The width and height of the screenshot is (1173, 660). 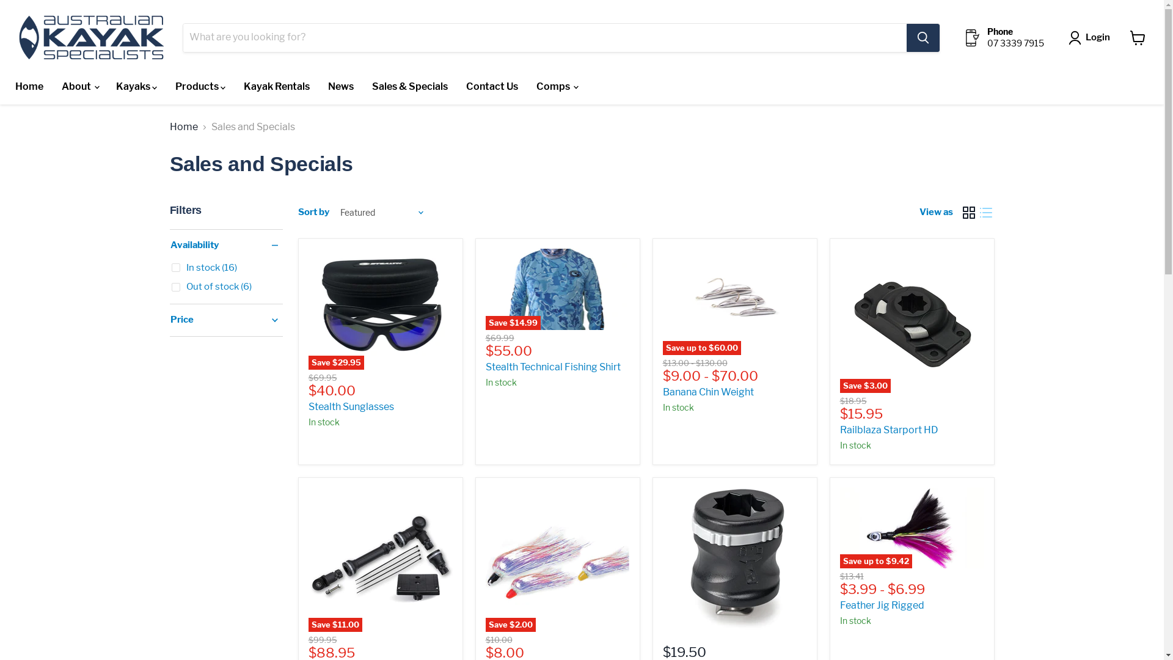 I want to click on Save $3.00, so click(x=912, y=321).